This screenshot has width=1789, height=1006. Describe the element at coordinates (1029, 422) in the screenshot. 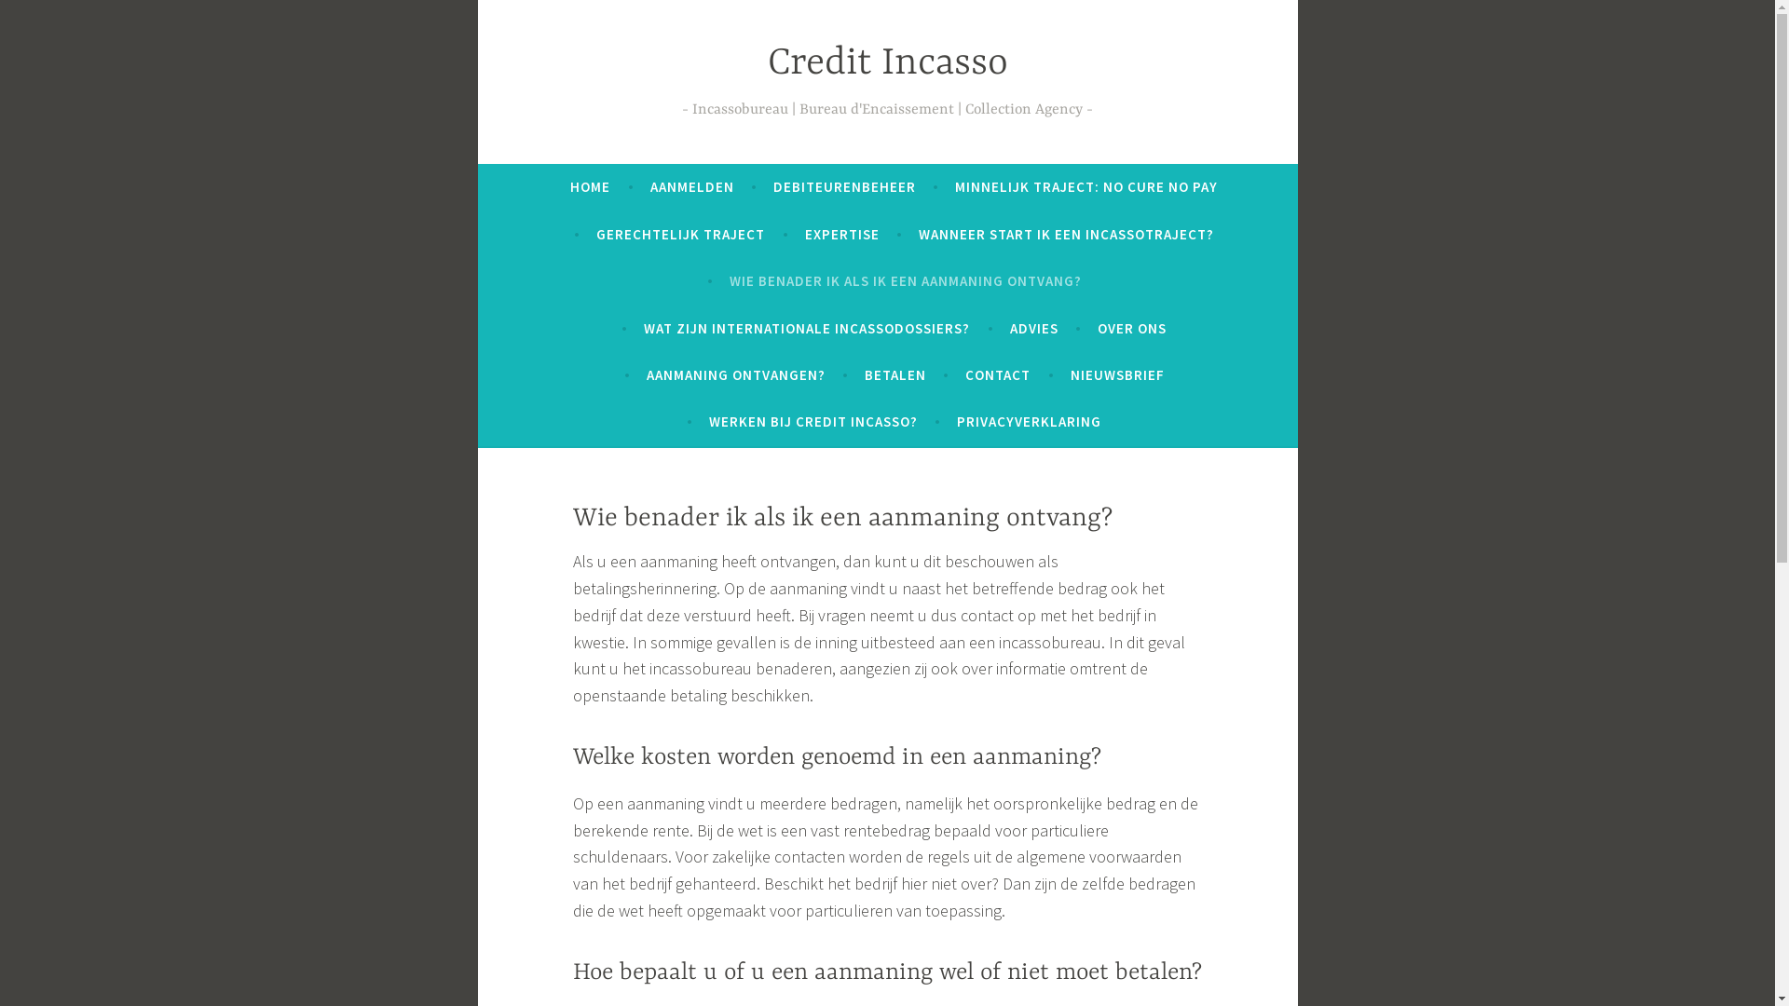

I see `PRIVACYVERKLARING` at that location.